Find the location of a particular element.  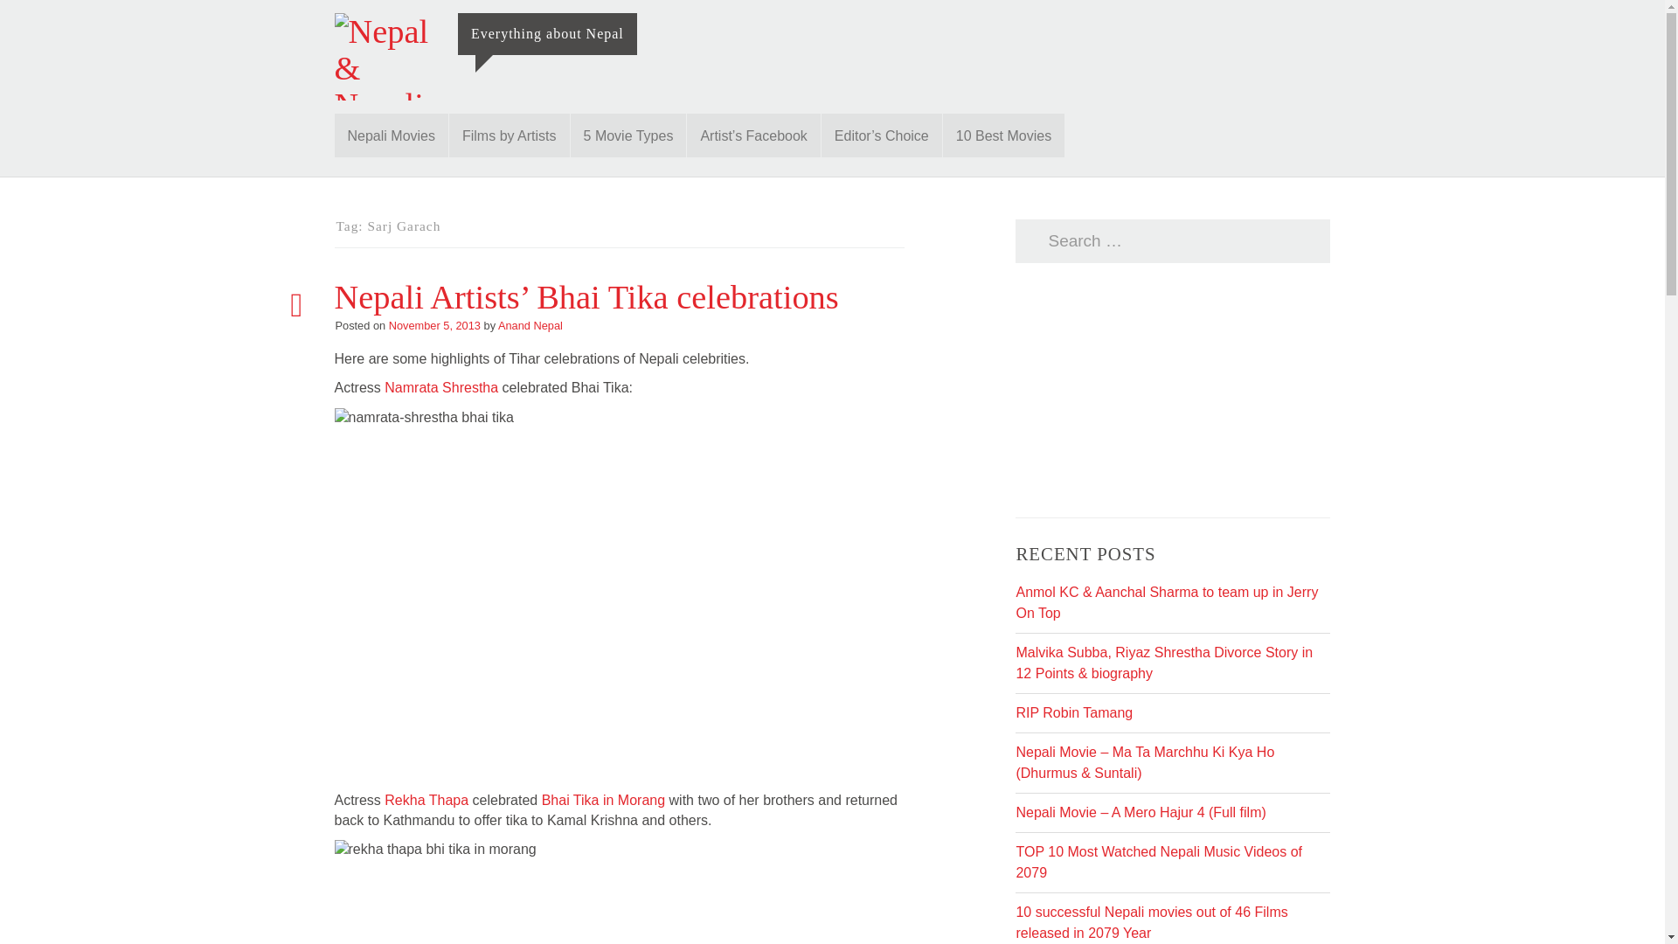

Bhai Tika in Morang is located at coordinates (603, 801).